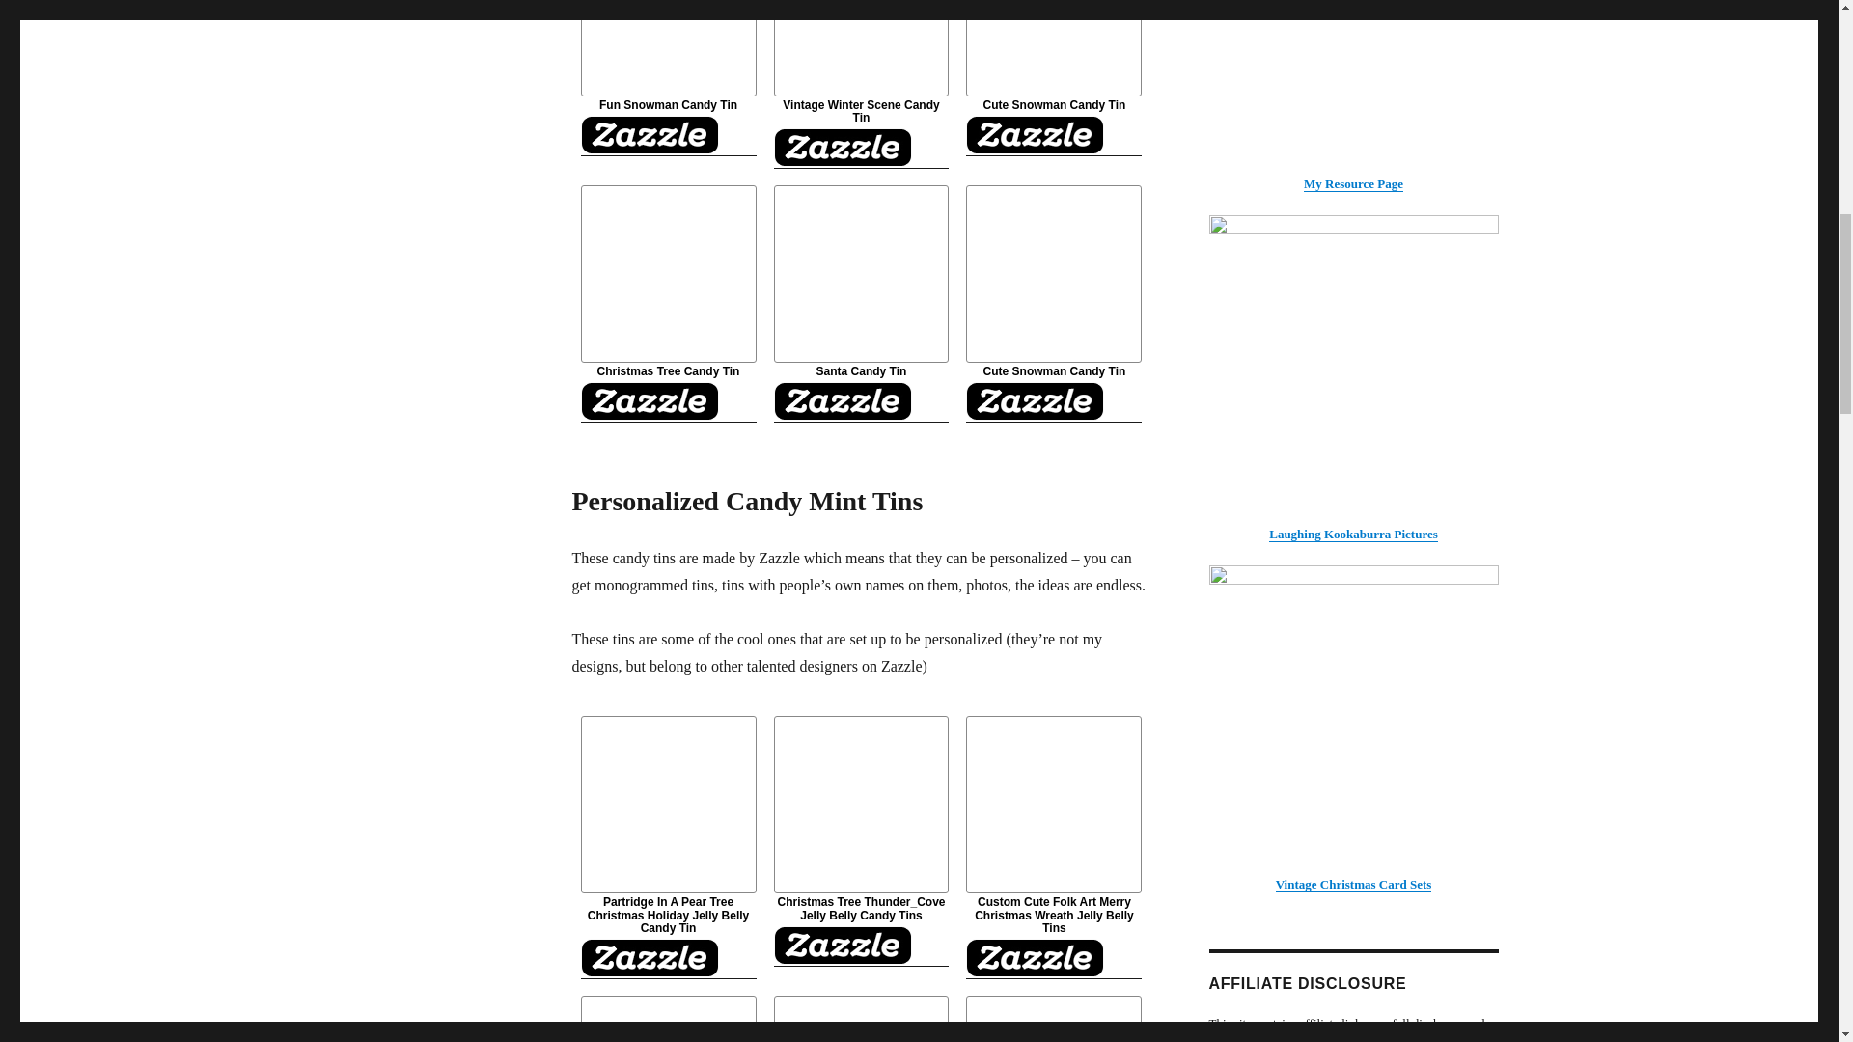 The width and height of the screenshot is (1853, 1042). What do you see at coordinates (861, 83) in the screenshot?
I see `Vintage Winter Scene Candy Tin` at bounding box center [861, 83].